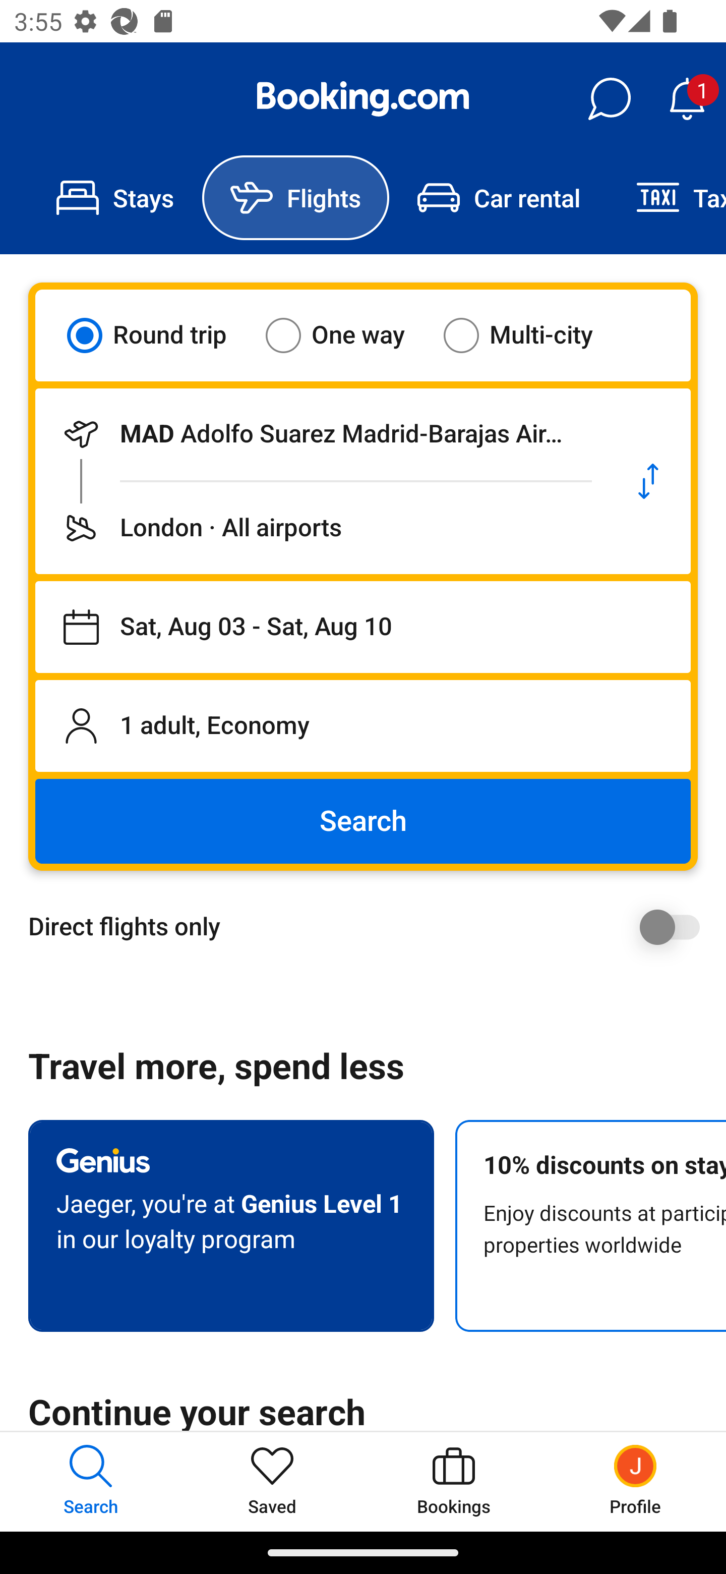  Describe the element at coordinates (635, 1481) in the screenshot. I see `Profile` at that location.